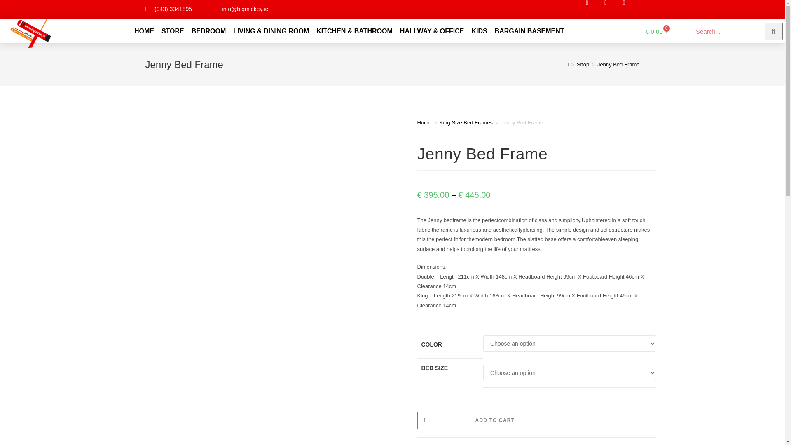 This screenshot has width=791, height=445. What do you see at coordinates (209, 31) in the screenshot?
I see `BEDROOM` at bounding box center [209, 31].